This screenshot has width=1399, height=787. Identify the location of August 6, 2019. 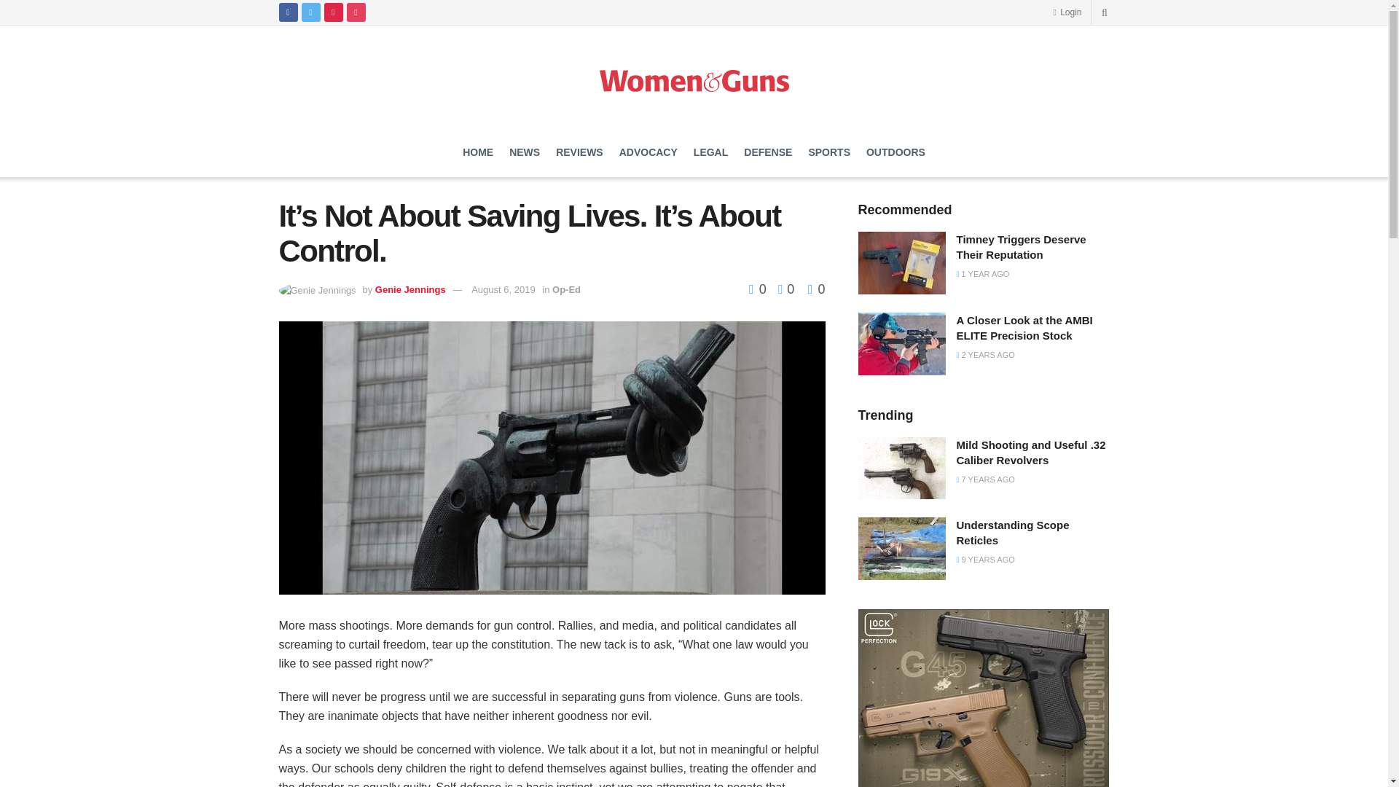
(503, 289).